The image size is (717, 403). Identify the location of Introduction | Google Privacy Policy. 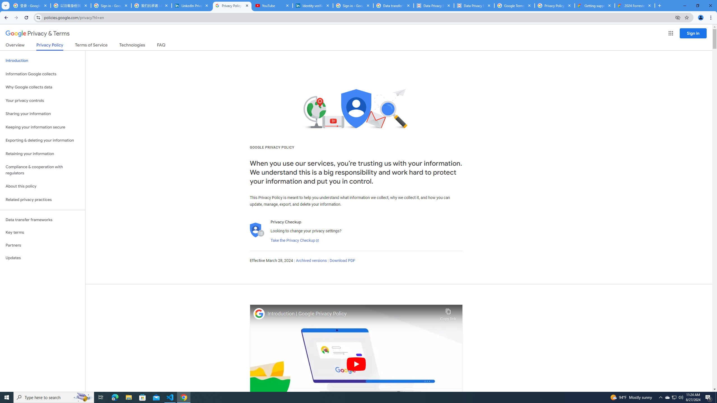
(352, 314).